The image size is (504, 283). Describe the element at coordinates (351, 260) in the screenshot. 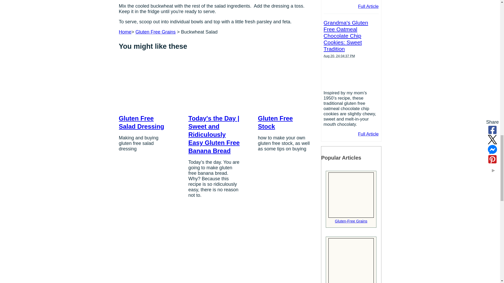

I see `pregnant belly with hands forming a heart.` at that location.